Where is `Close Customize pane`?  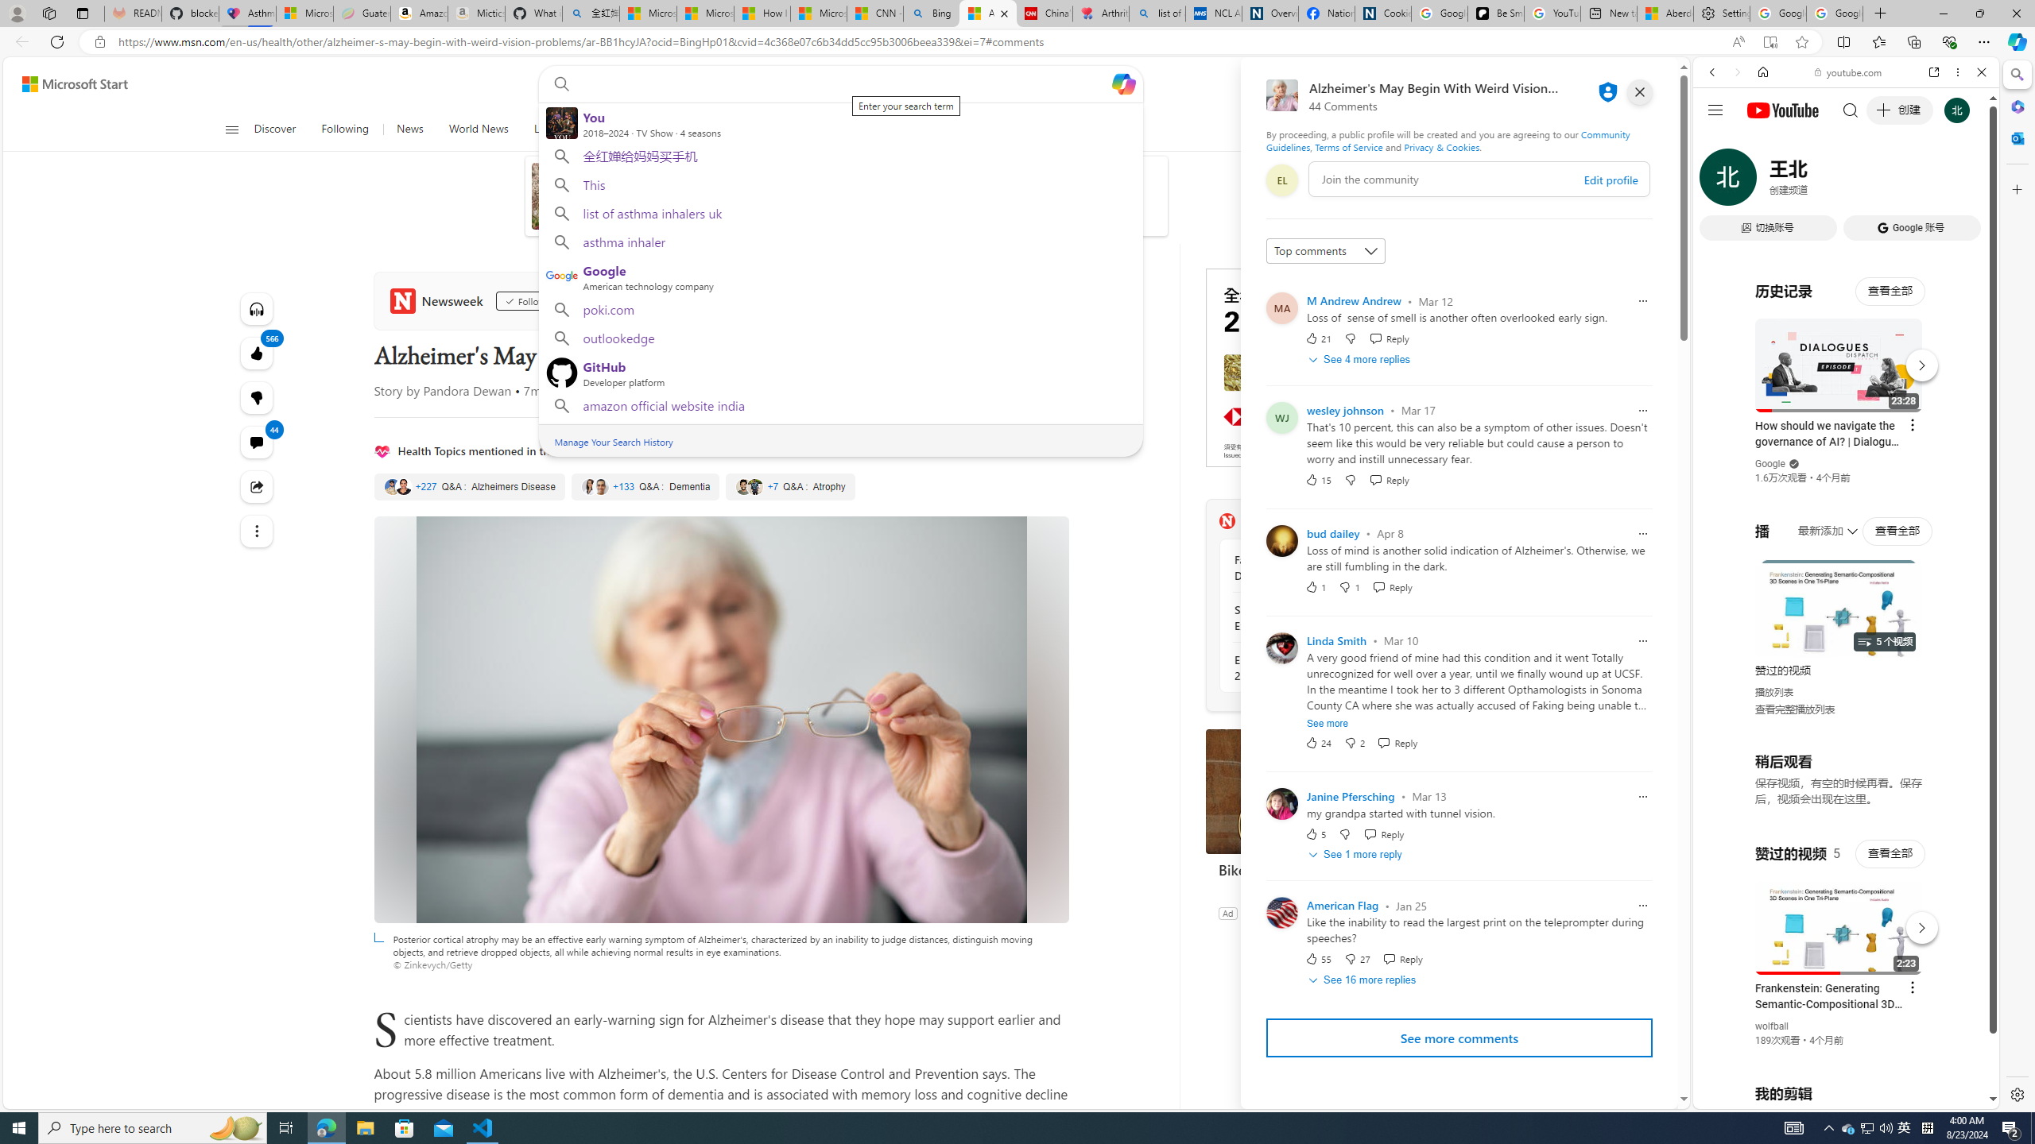 Close Customize pane is located at coordinates (2016, 189).